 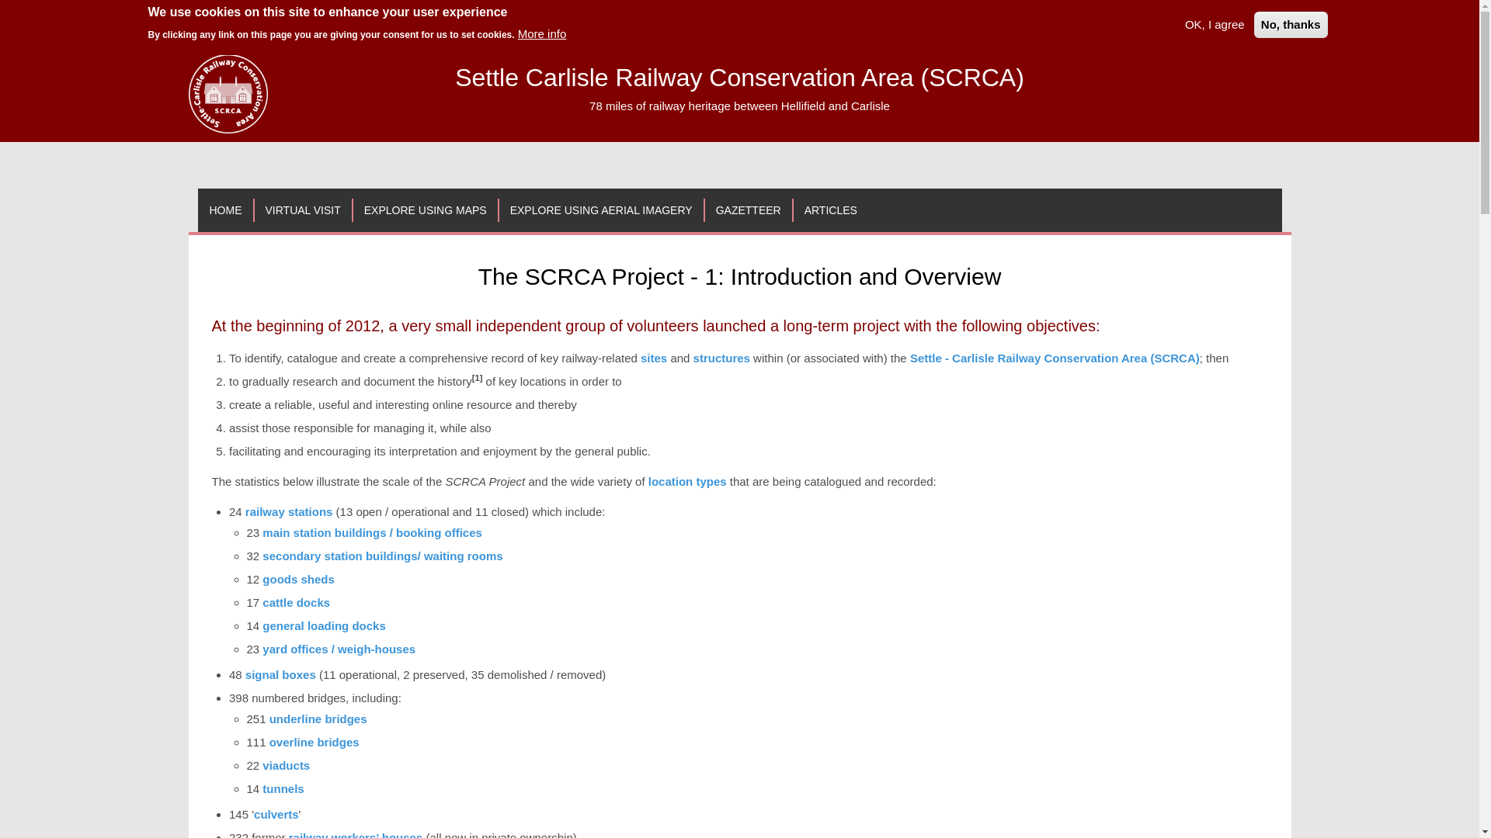 I want to click on Virtually explore the SCRCA using aerial imagery., so click(x=601, y=209).